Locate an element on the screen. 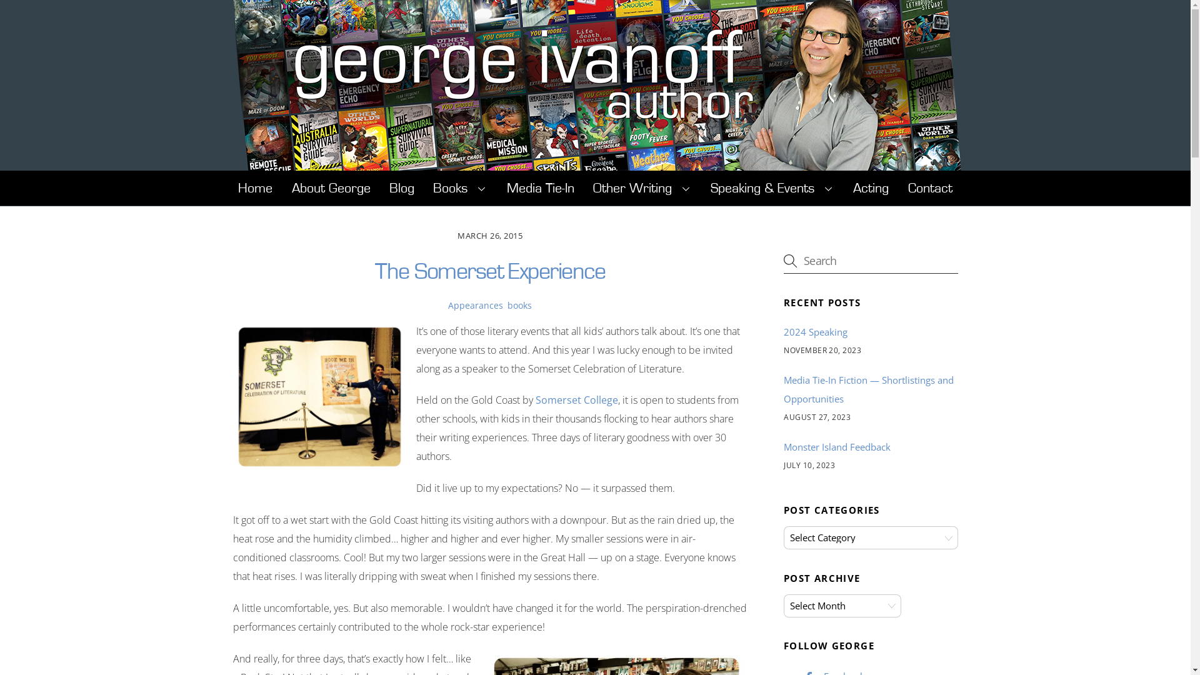 The image size is (1200, 675). Somerset College is located at coordinates (576, 400).